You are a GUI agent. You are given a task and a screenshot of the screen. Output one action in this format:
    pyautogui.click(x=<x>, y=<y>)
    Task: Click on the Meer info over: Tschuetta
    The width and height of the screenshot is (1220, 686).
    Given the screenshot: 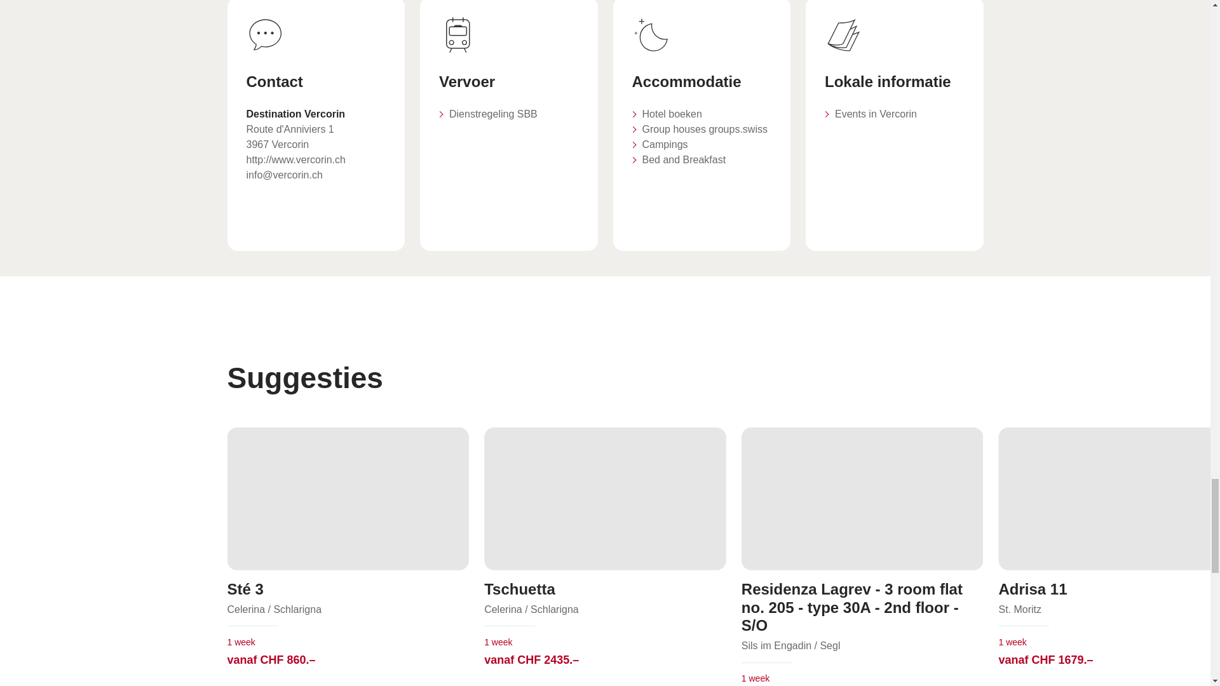 What is the action you would take?
    pyautogui.click(x=605, y=556)
    